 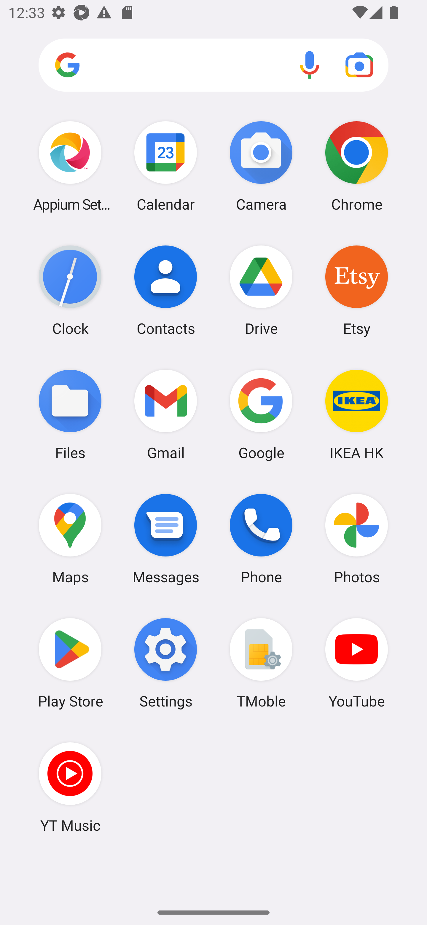 What do you see at coordinates (165, 663) in the screenshot?
I see `Settings` at bounding box center [165, 663].